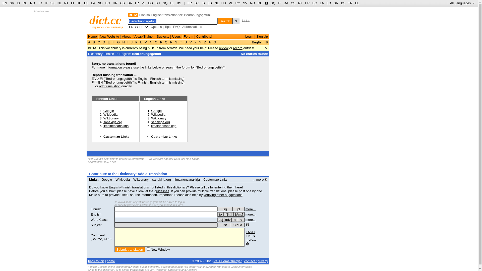 This screenshot has width=482, height=271. Describe the element at coordinates (5, 3) in the screenshot. I see `EN` at that location.